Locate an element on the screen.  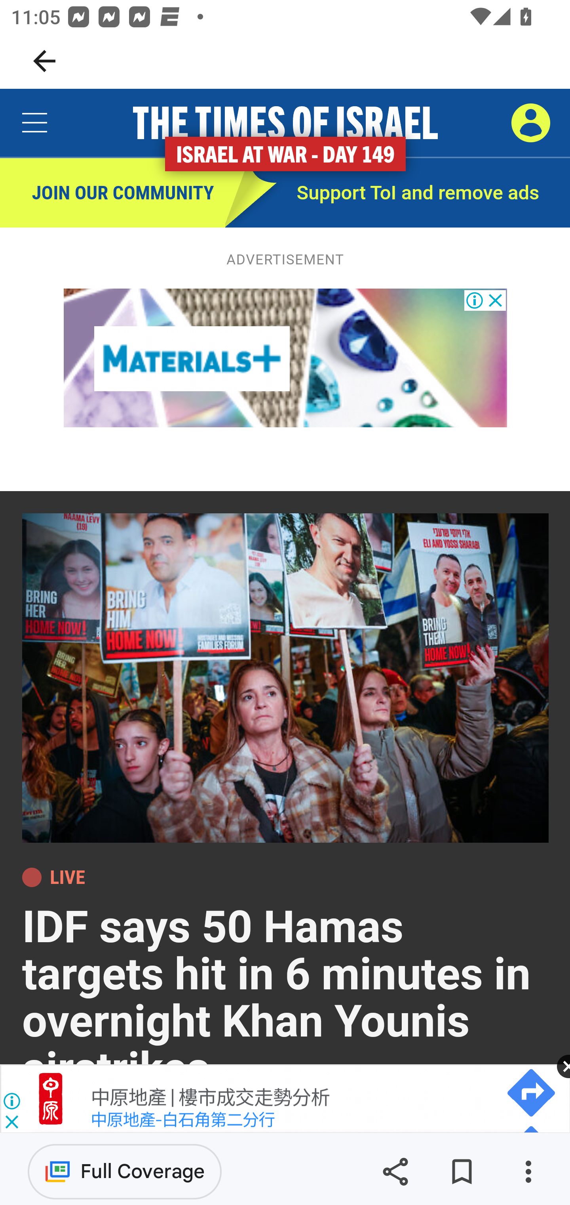
Save for later is located at coordinates (462, 1172).